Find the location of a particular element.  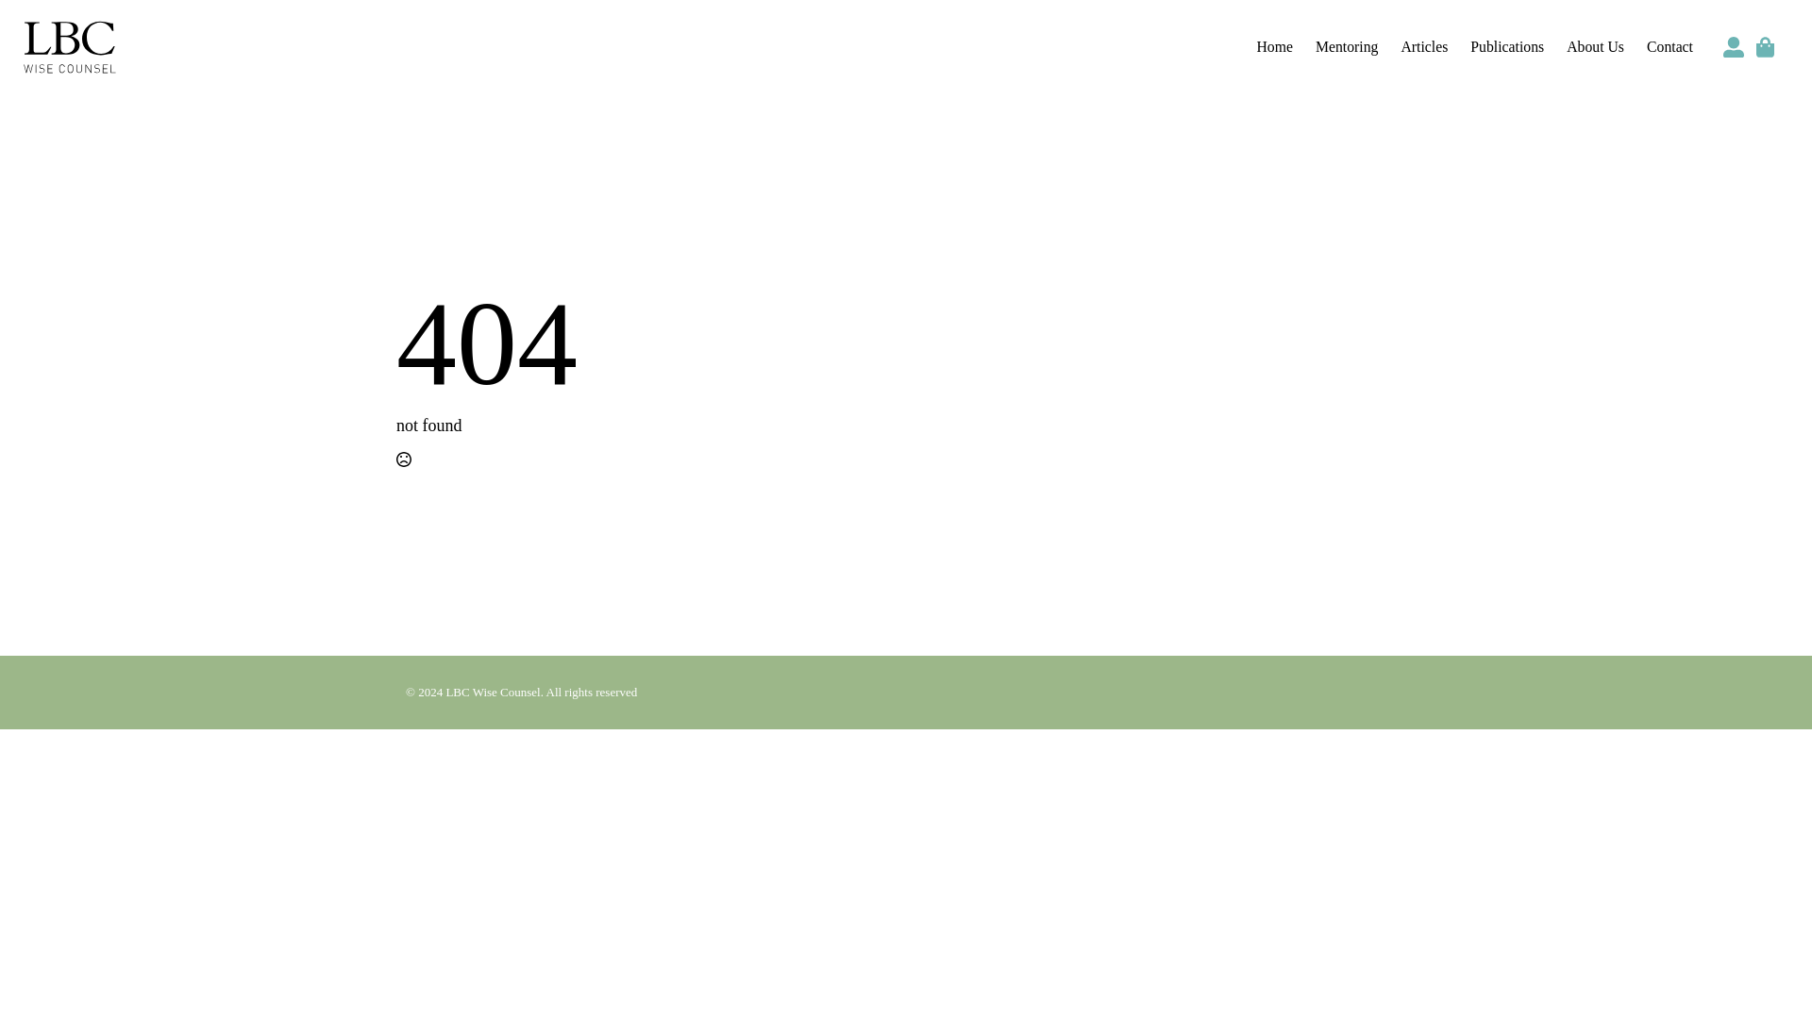

Mentoring is located at coordinates (1347, 49).